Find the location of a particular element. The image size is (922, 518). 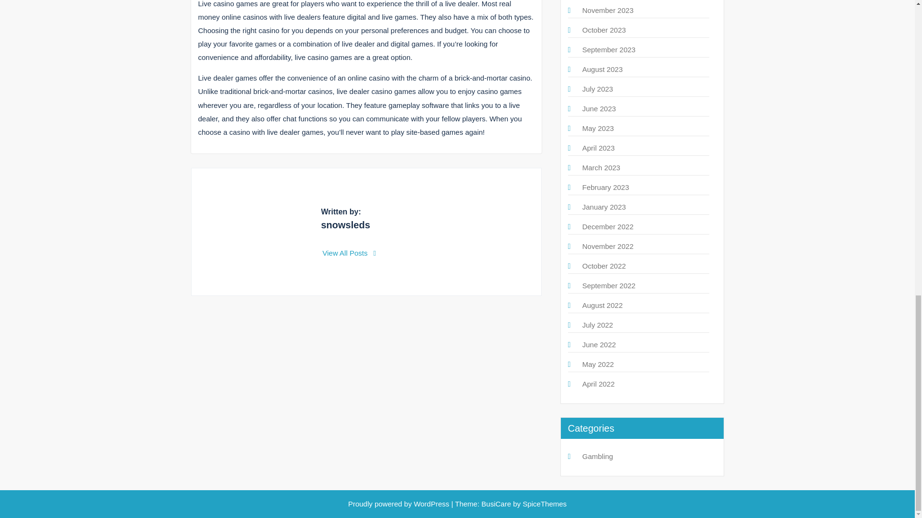

December 2022 is located at coordinates (607, 226).